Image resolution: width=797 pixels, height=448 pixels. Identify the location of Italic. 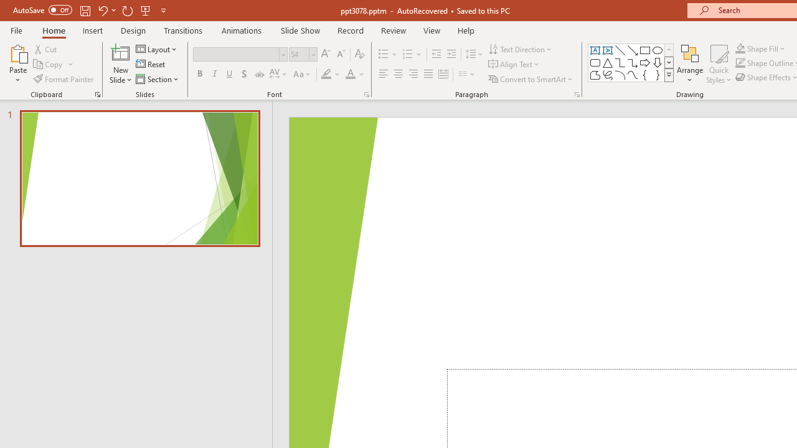
(214, 75).